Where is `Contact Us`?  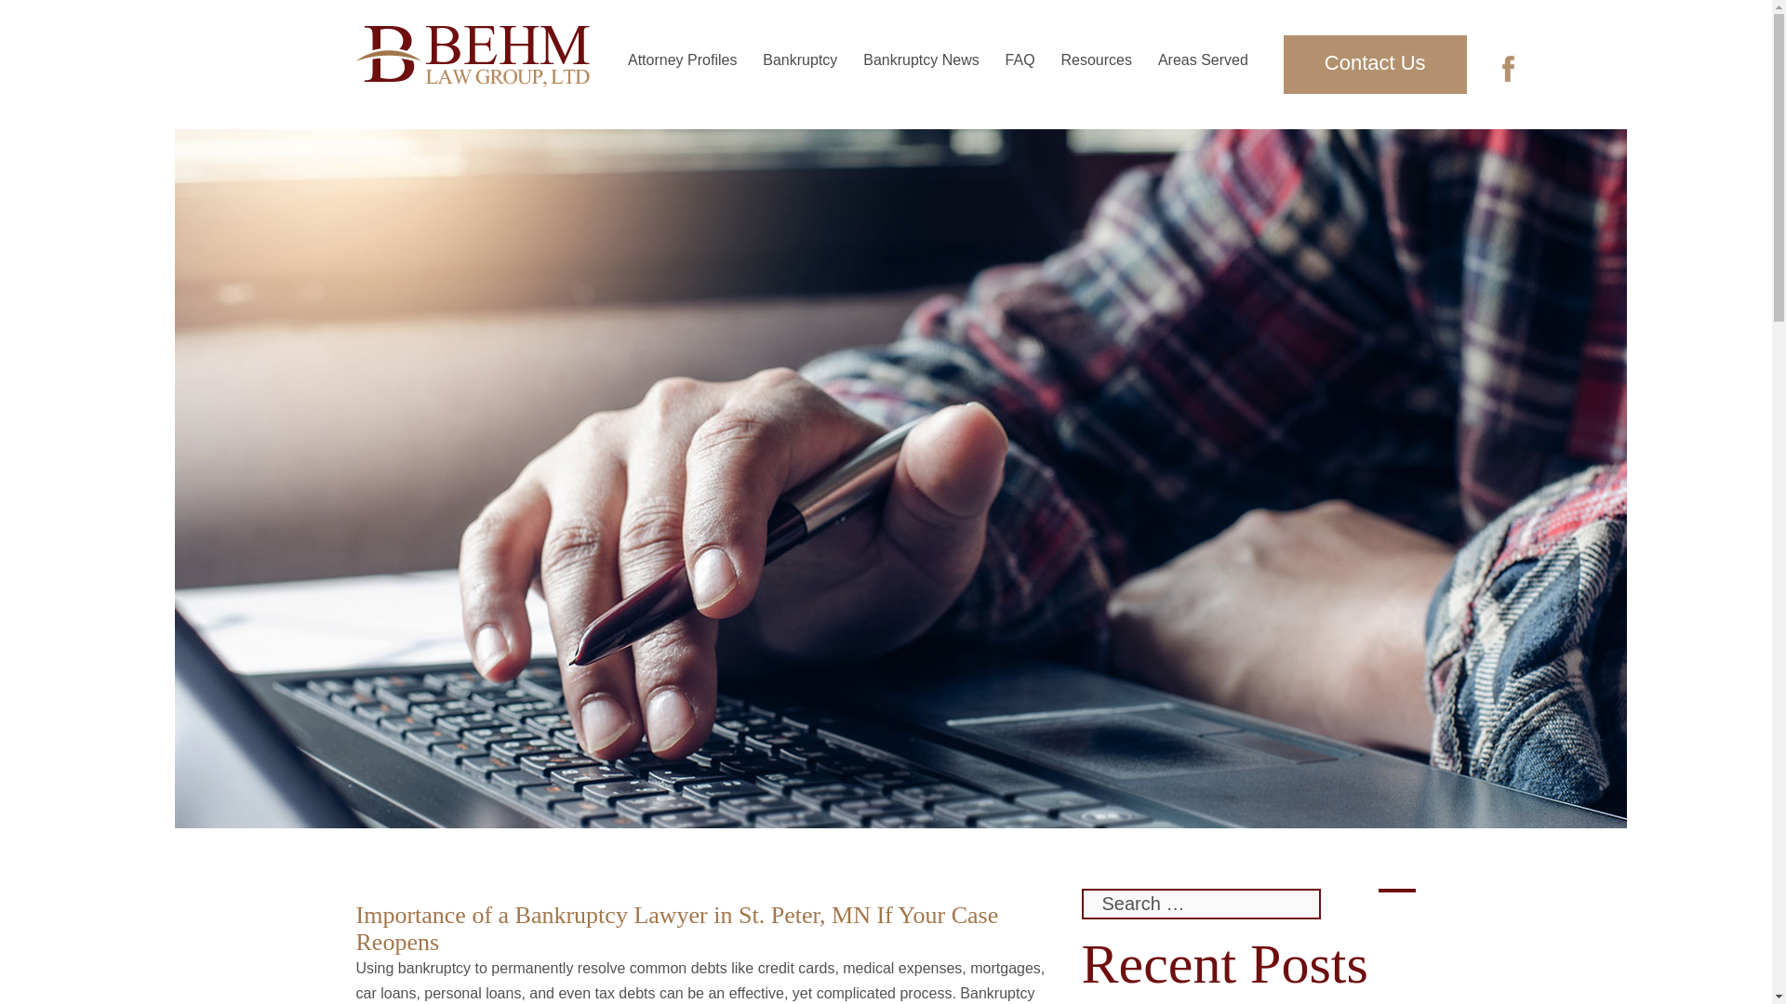 Contact Us is located at coordinates (1375, 64).